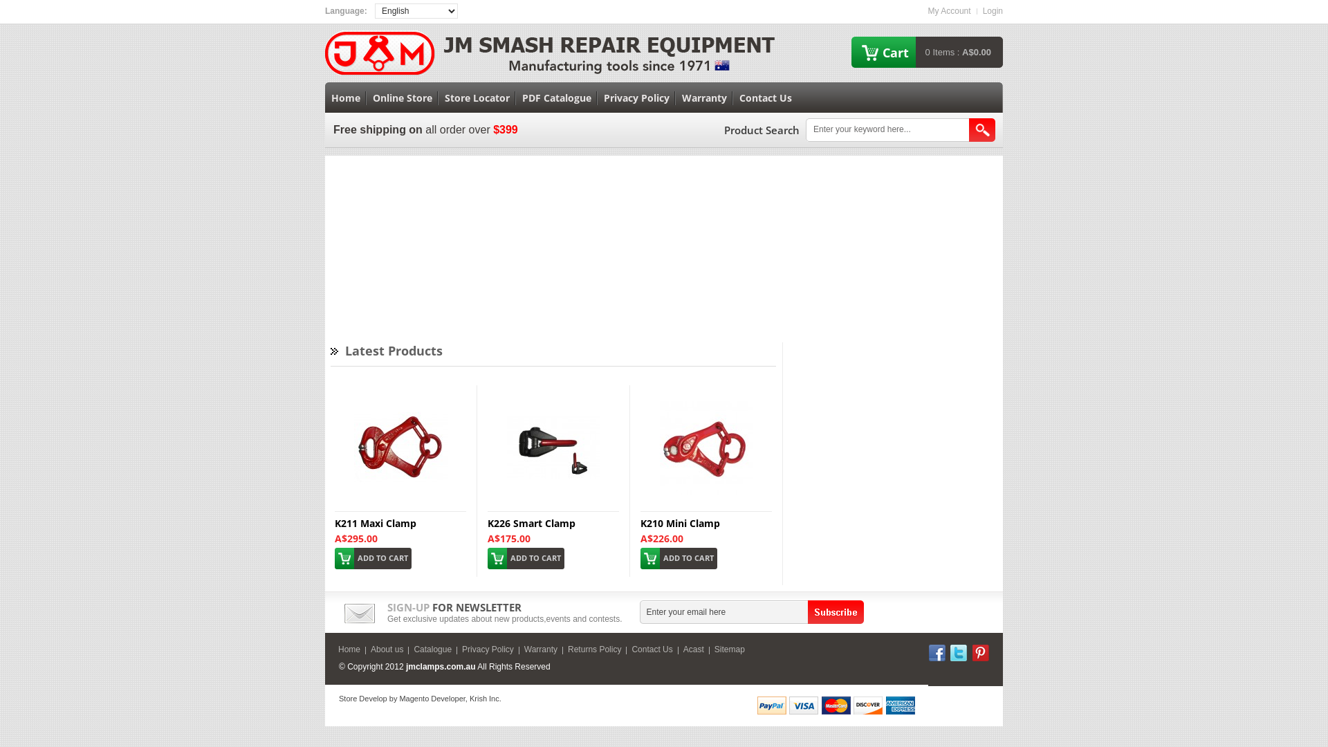  I want to click on Acast, so click(693, 649).